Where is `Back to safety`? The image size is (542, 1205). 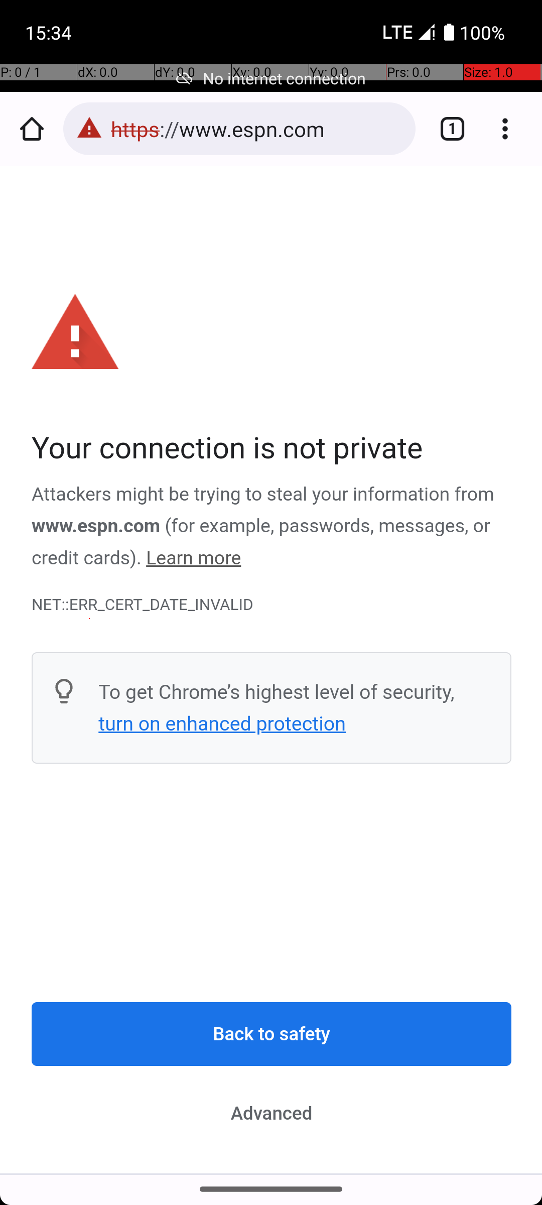 Back to safety is located at coordinates (272, 1034).